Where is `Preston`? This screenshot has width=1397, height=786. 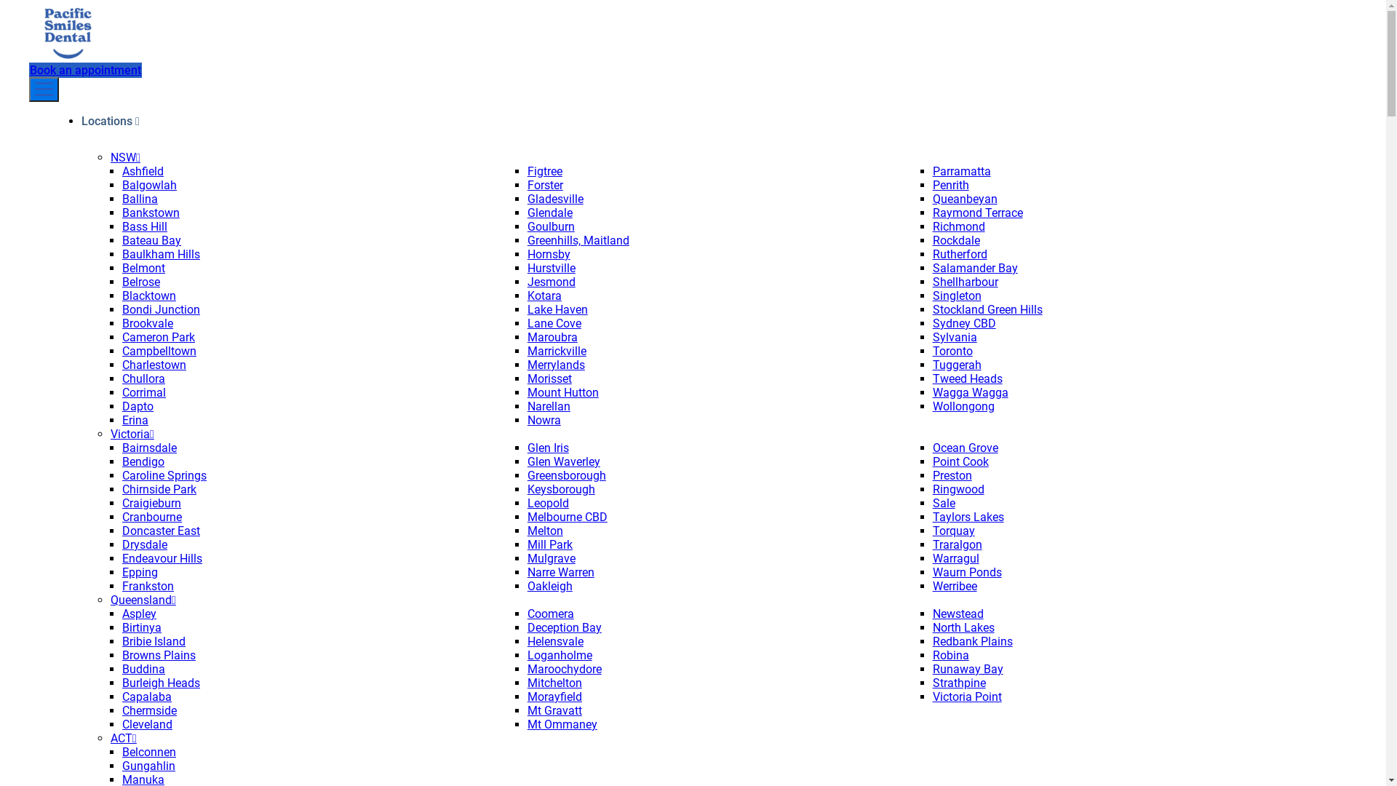 Preston is located at coordinates (952, 476).